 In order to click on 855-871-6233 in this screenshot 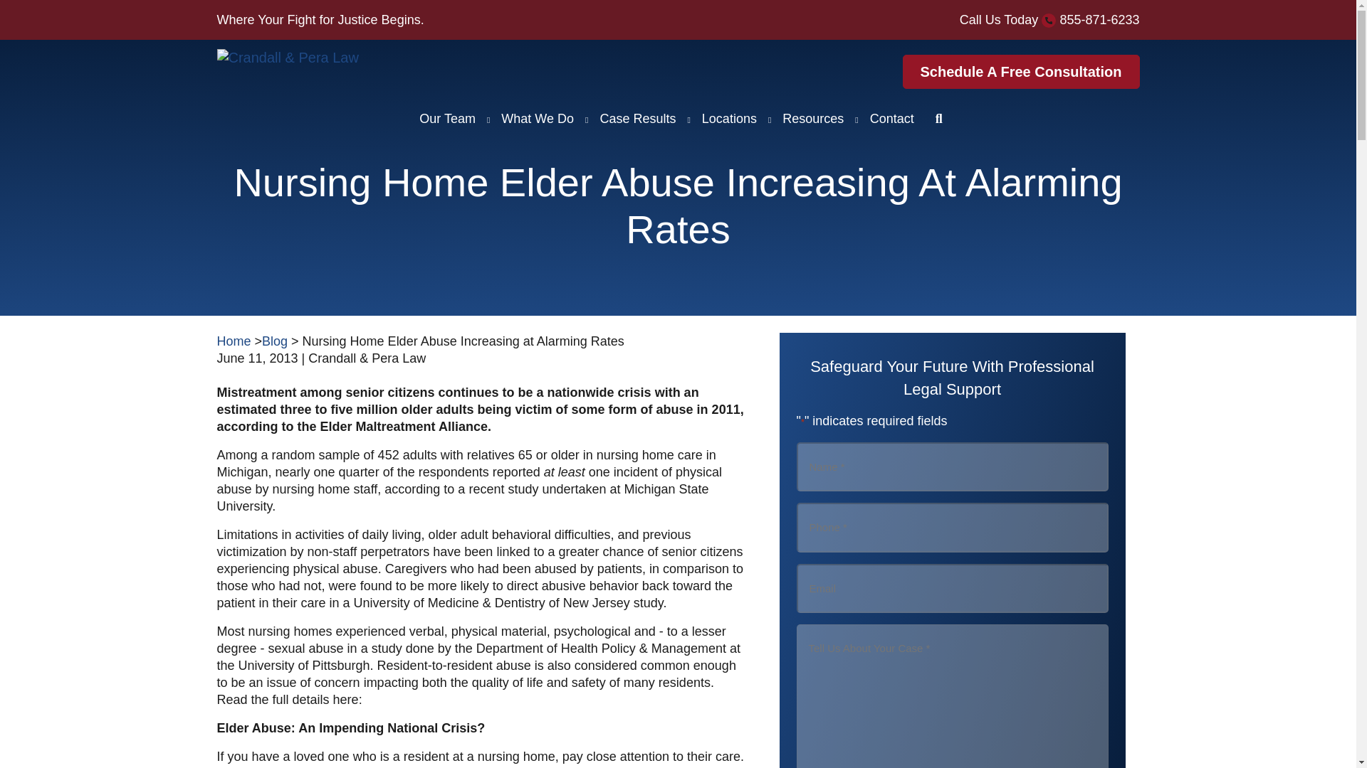, I will do `click(1099, 20)`.